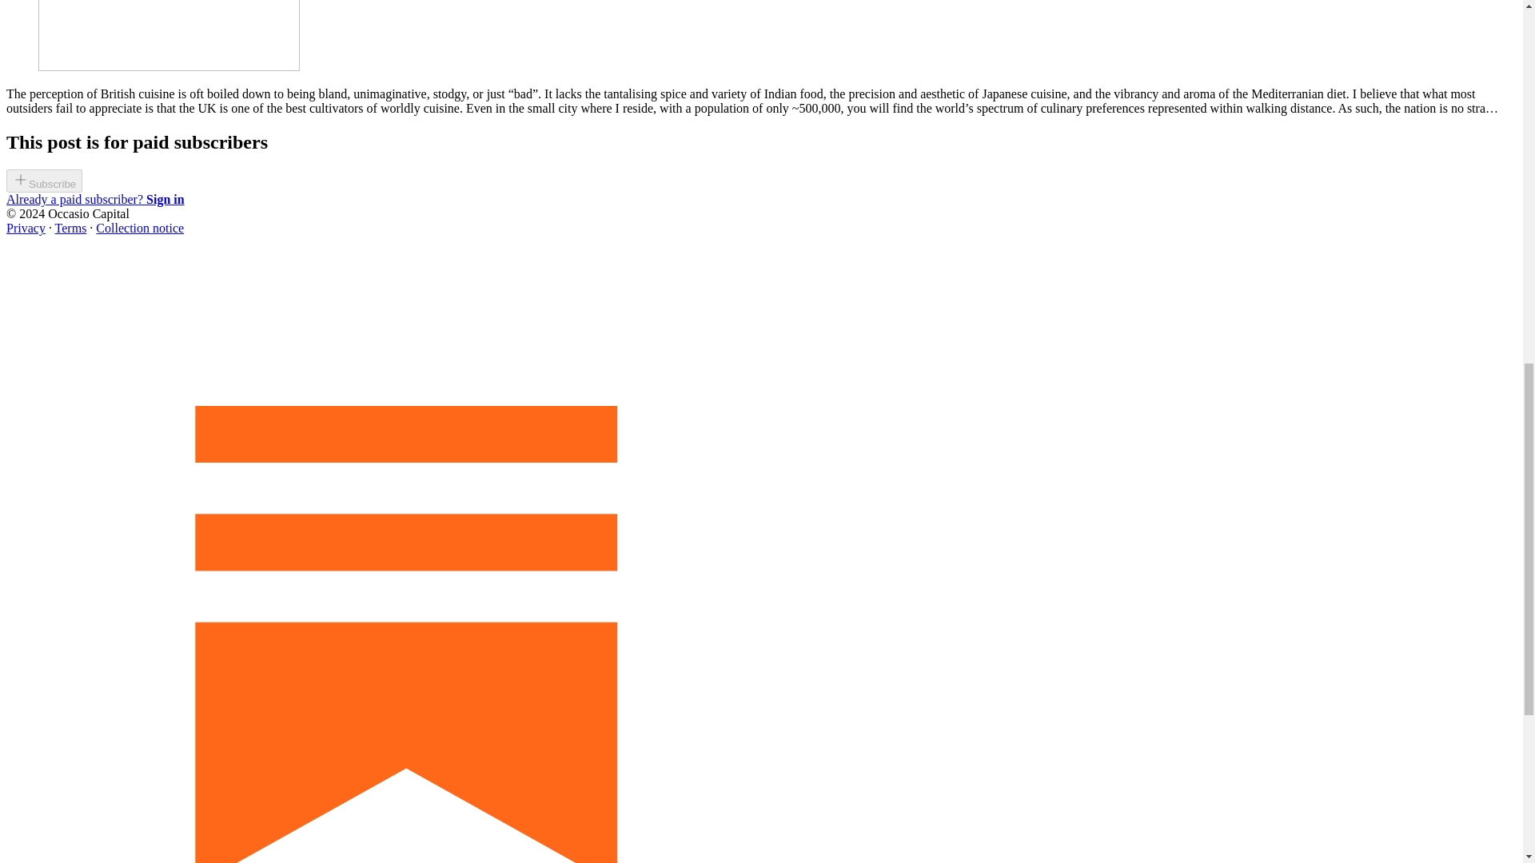  What do you see at coordinates (26, 227) in the screenshot?
I see `Privacy` at bounding box center [26, 227].